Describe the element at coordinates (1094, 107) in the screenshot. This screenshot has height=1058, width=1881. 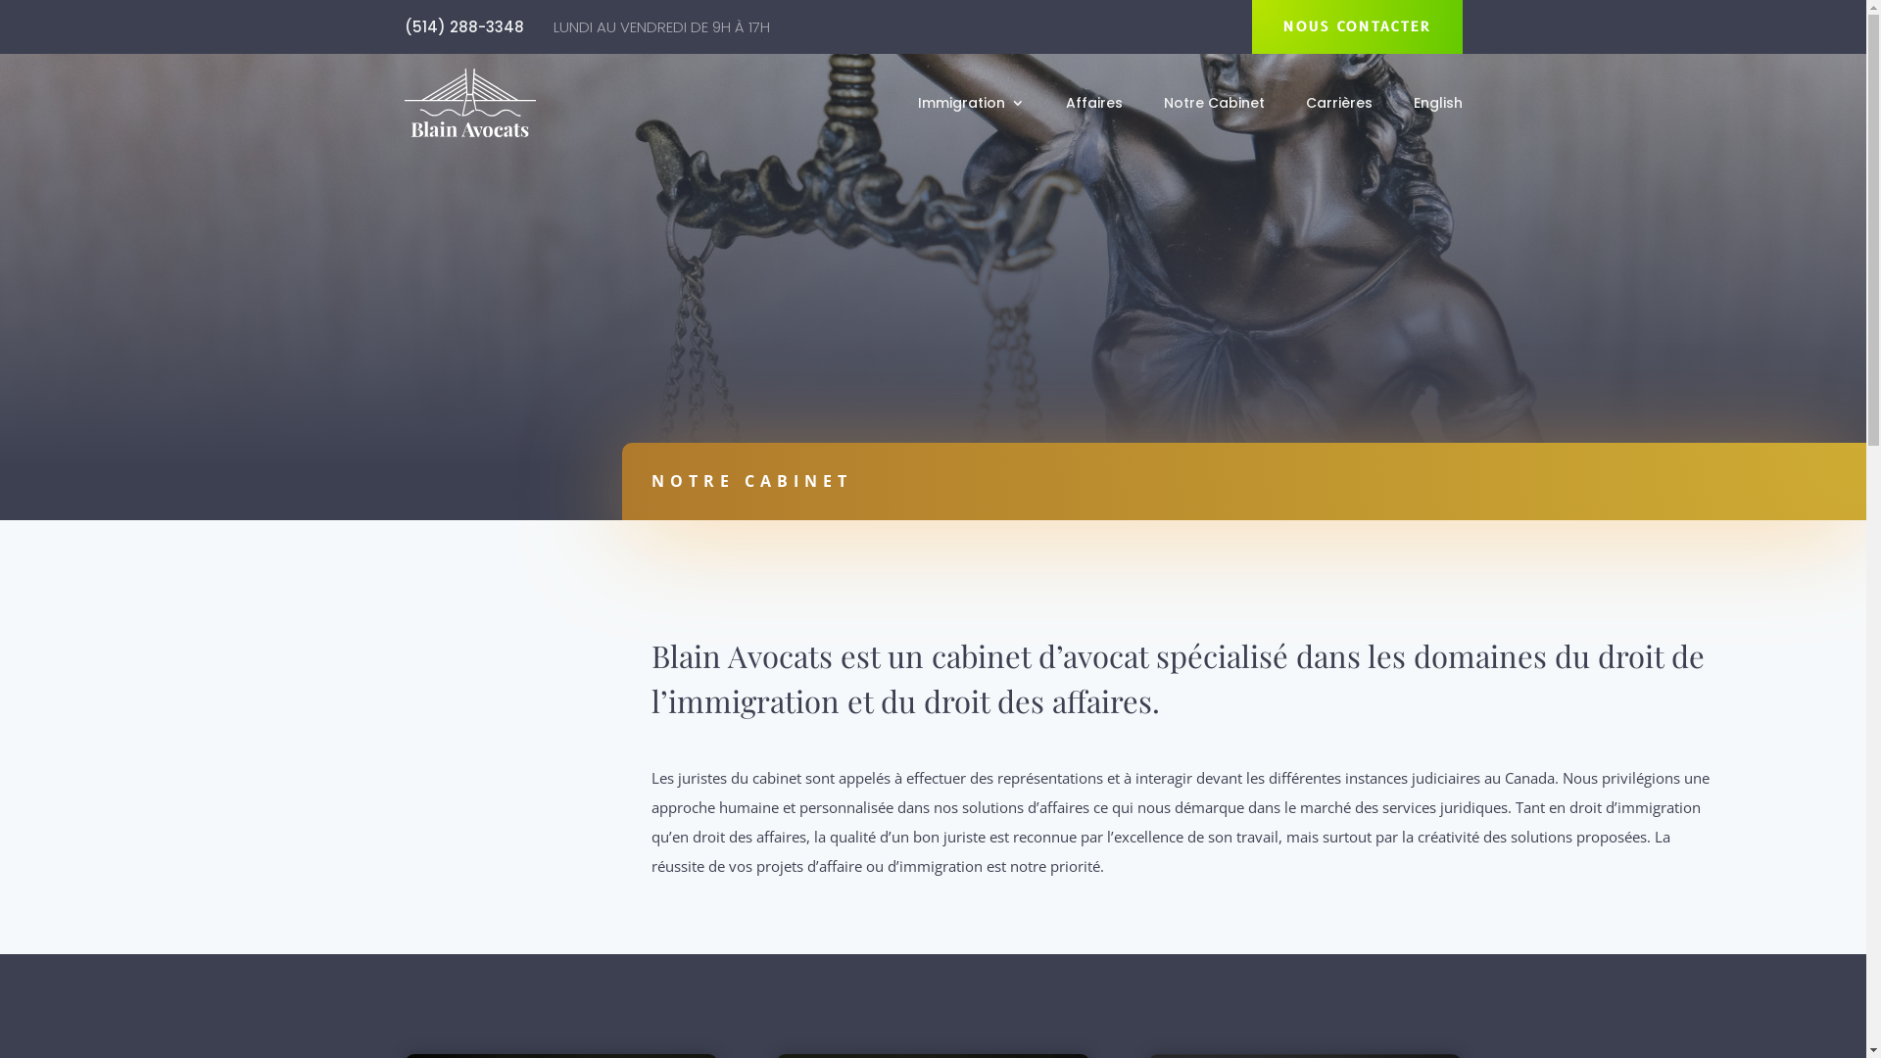
I see `Affaires` at that location.